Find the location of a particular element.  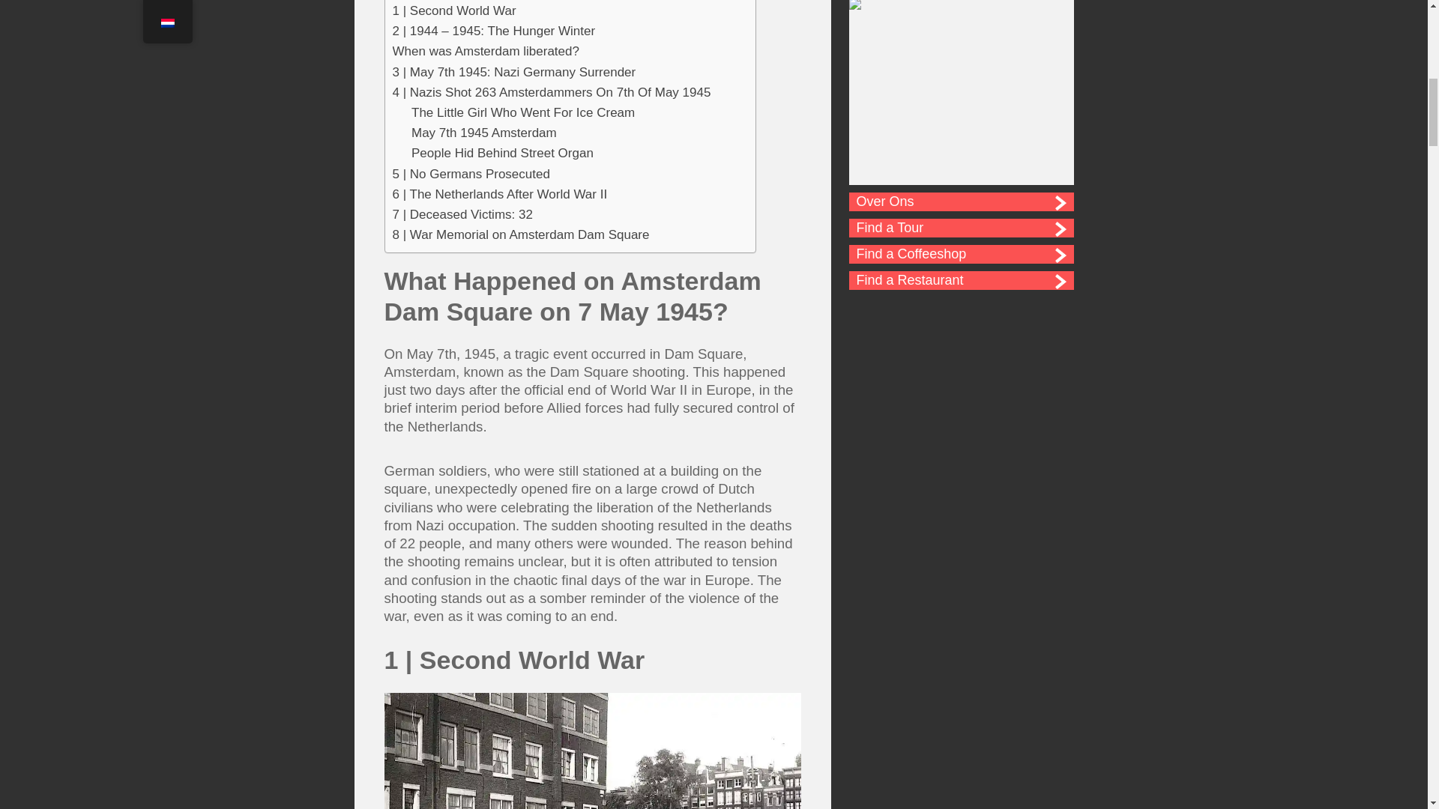

The Little Girl Who Went For Ice Cream is located at coordinates (523, 112).